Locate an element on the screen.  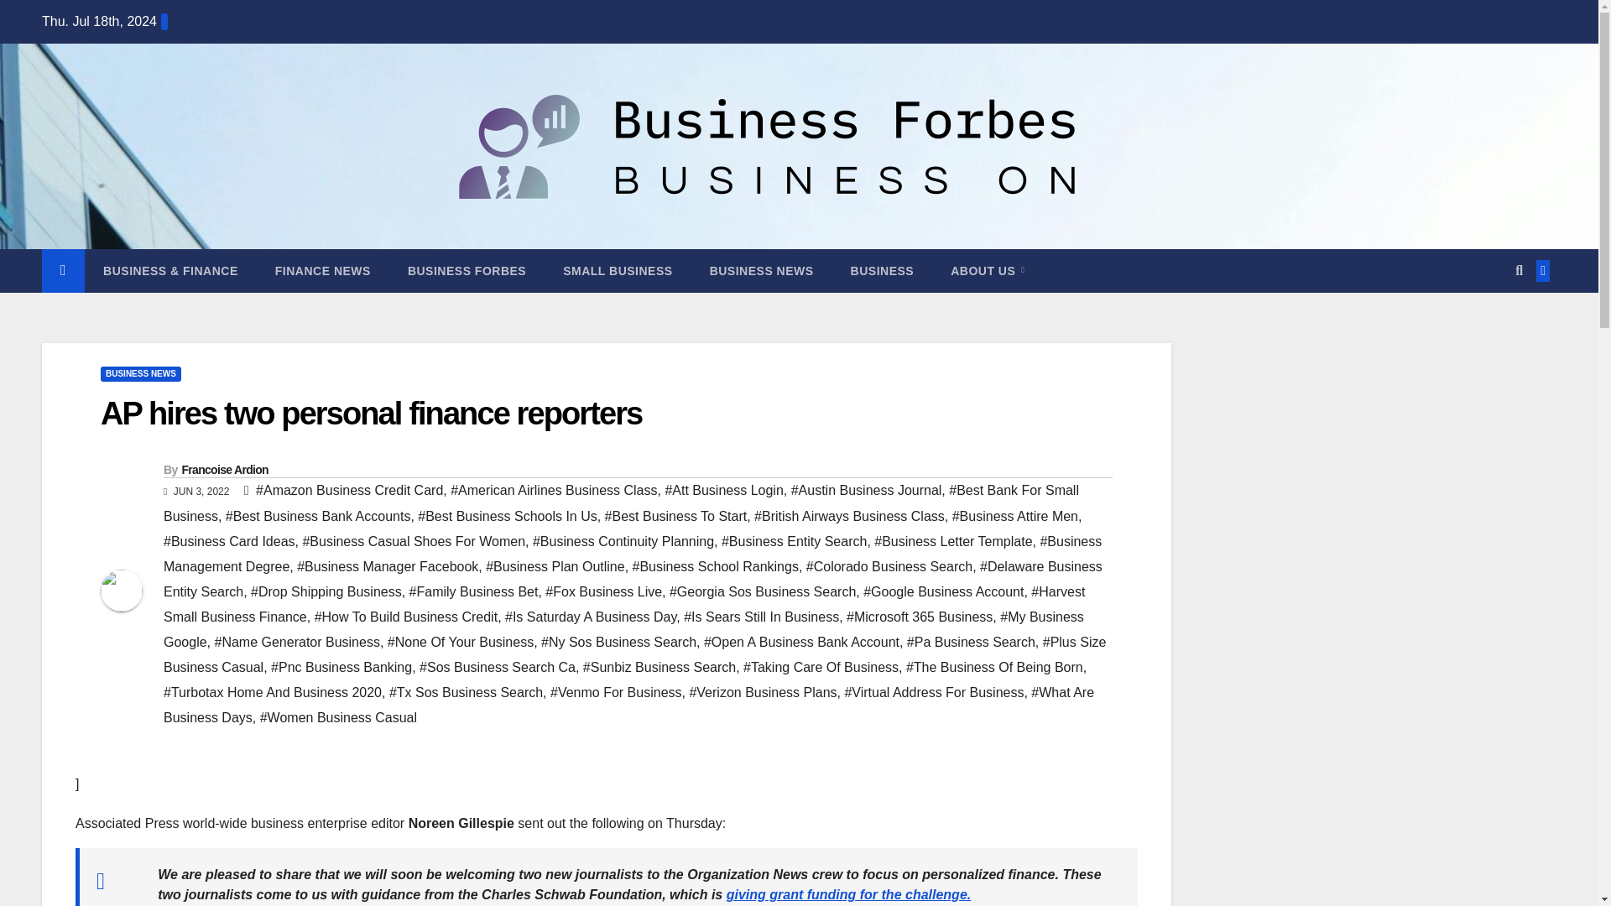
Permalink to: AP hires two personal finance reporters is located at coordinates (371, 413).